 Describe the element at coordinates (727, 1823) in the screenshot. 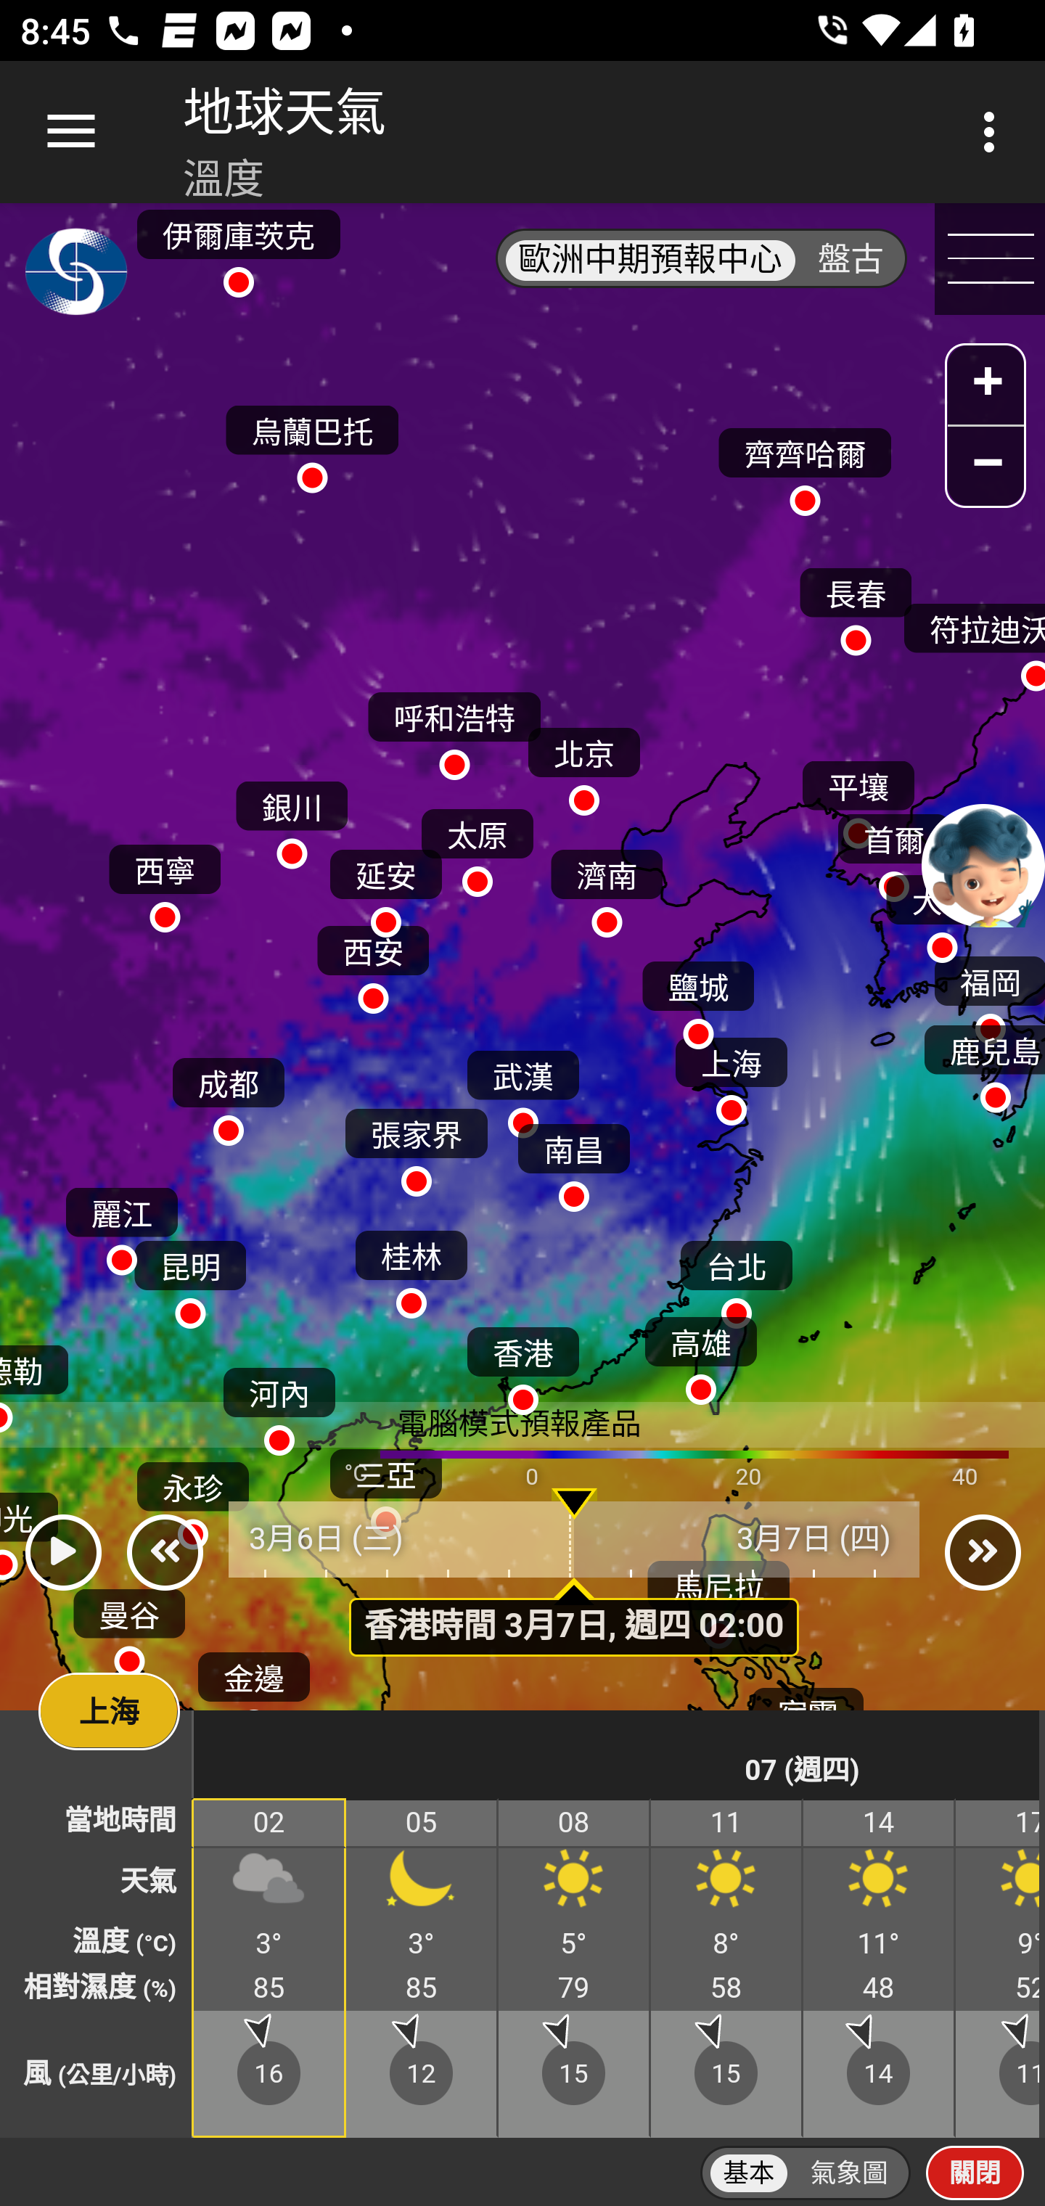

I see `當地時間 11 時` at that location.